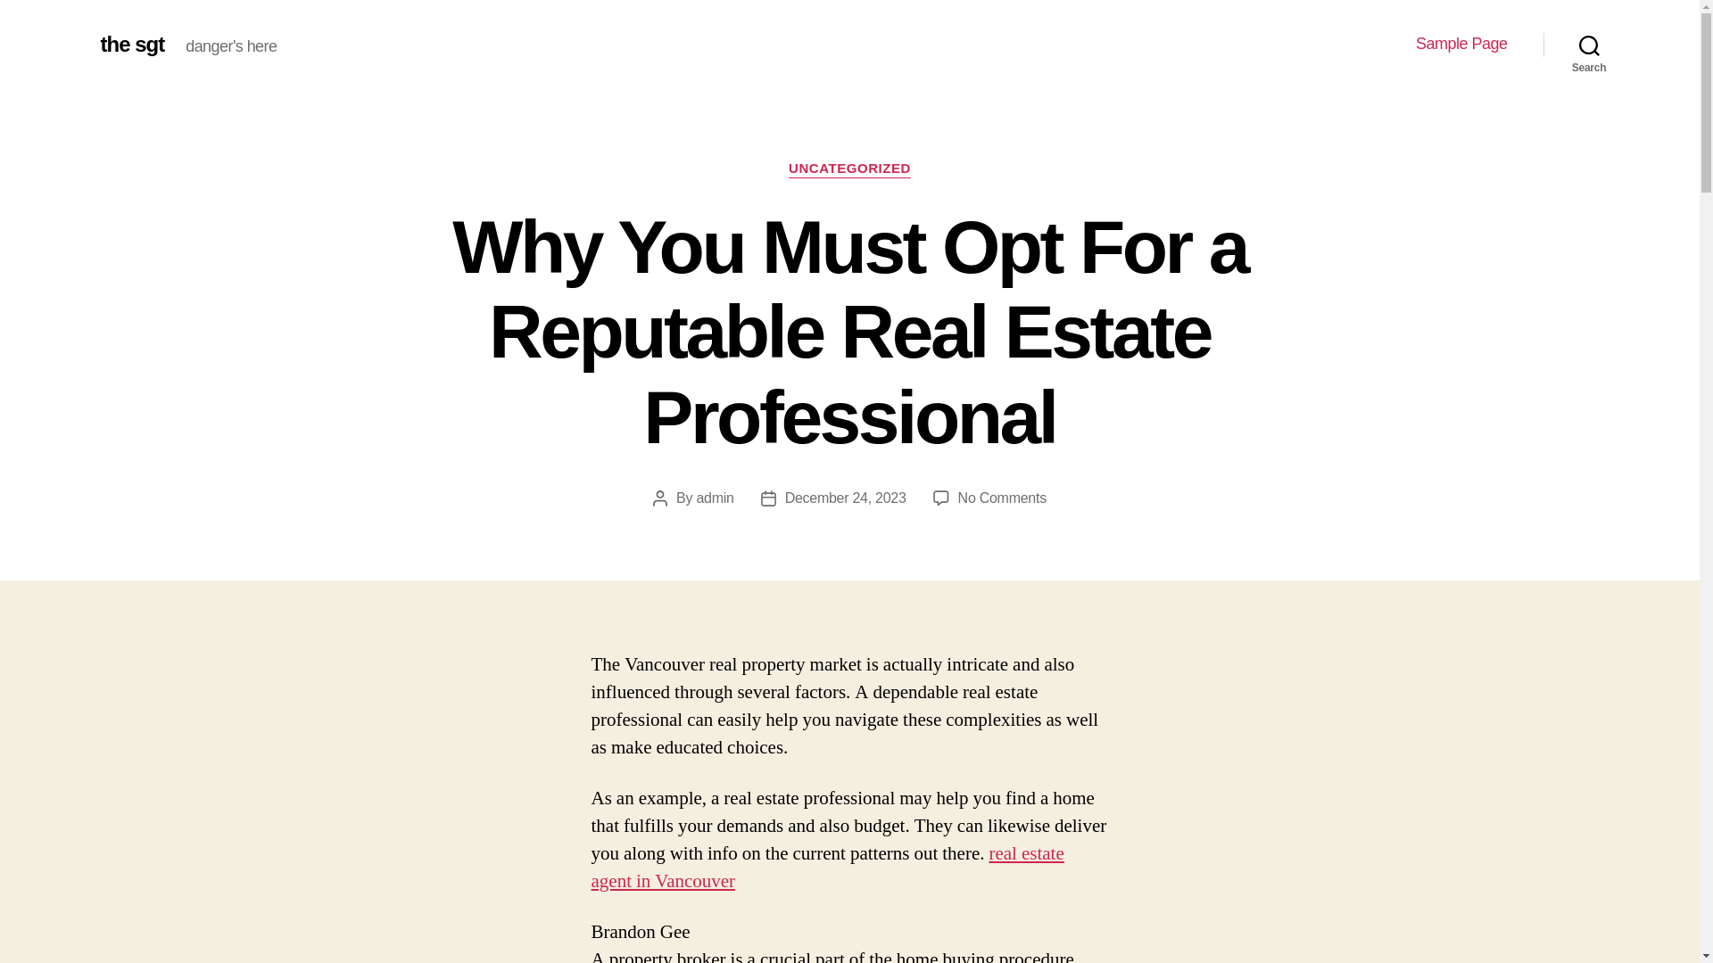 The width and height of the screenshot is (1713, 963). Describe the element at coordinates (714, 498) in the screenshot. I see `admin` at that location.